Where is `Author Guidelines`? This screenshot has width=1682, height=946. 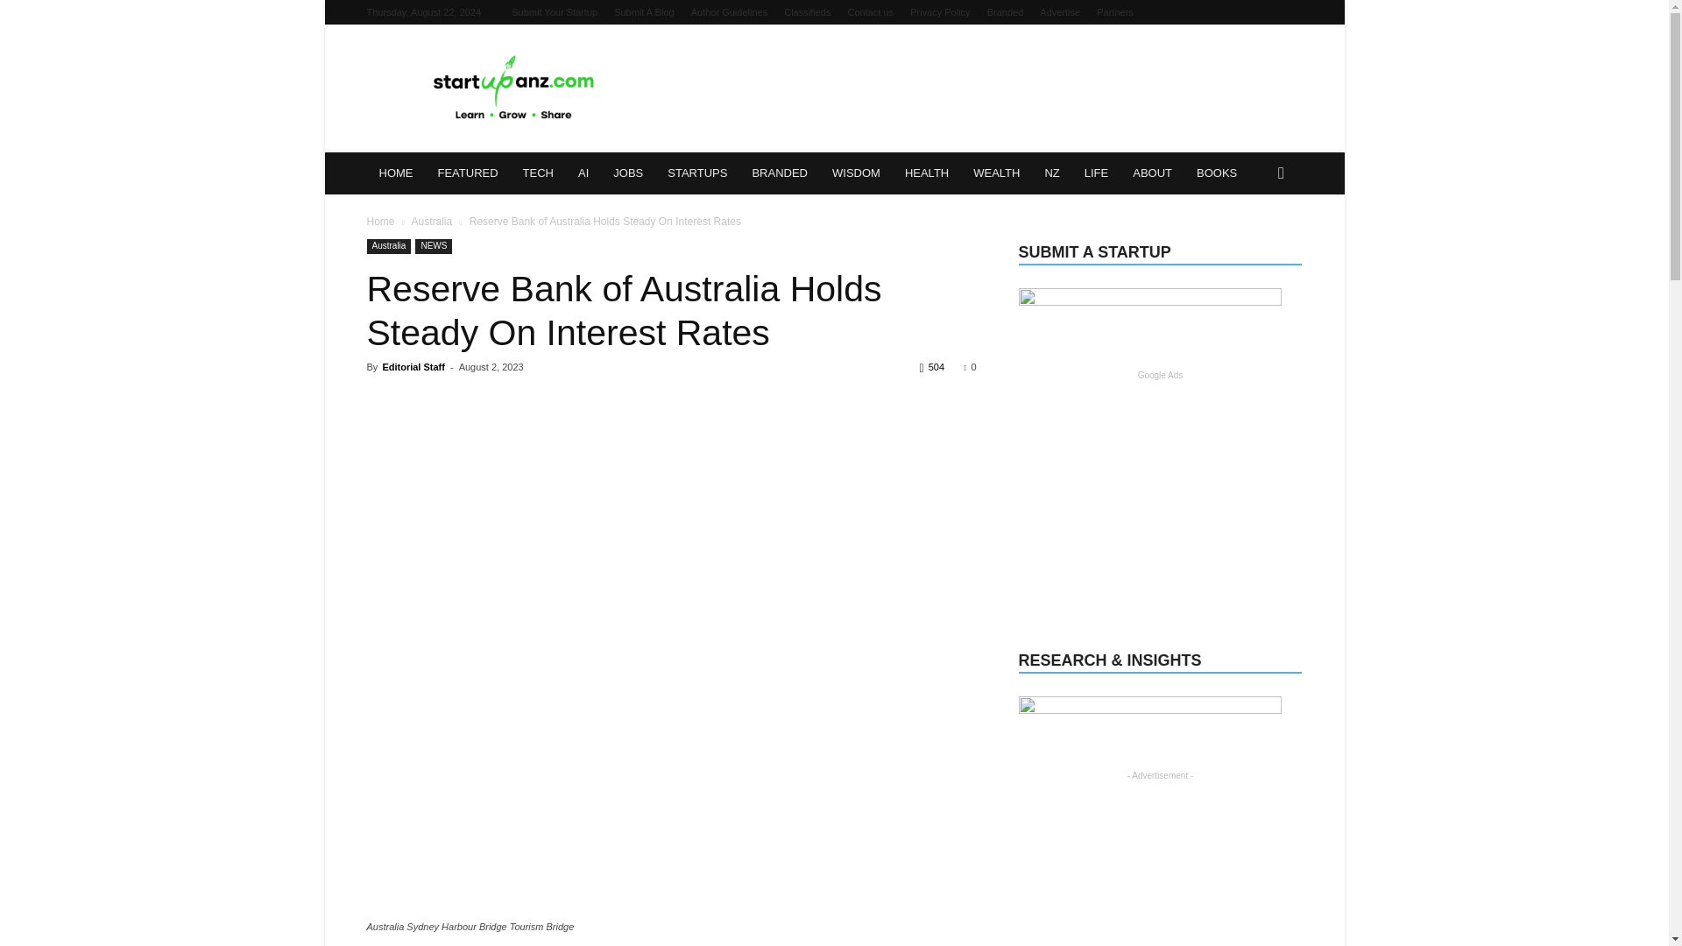
Author Guidelines is located at coordinates (729, 12).